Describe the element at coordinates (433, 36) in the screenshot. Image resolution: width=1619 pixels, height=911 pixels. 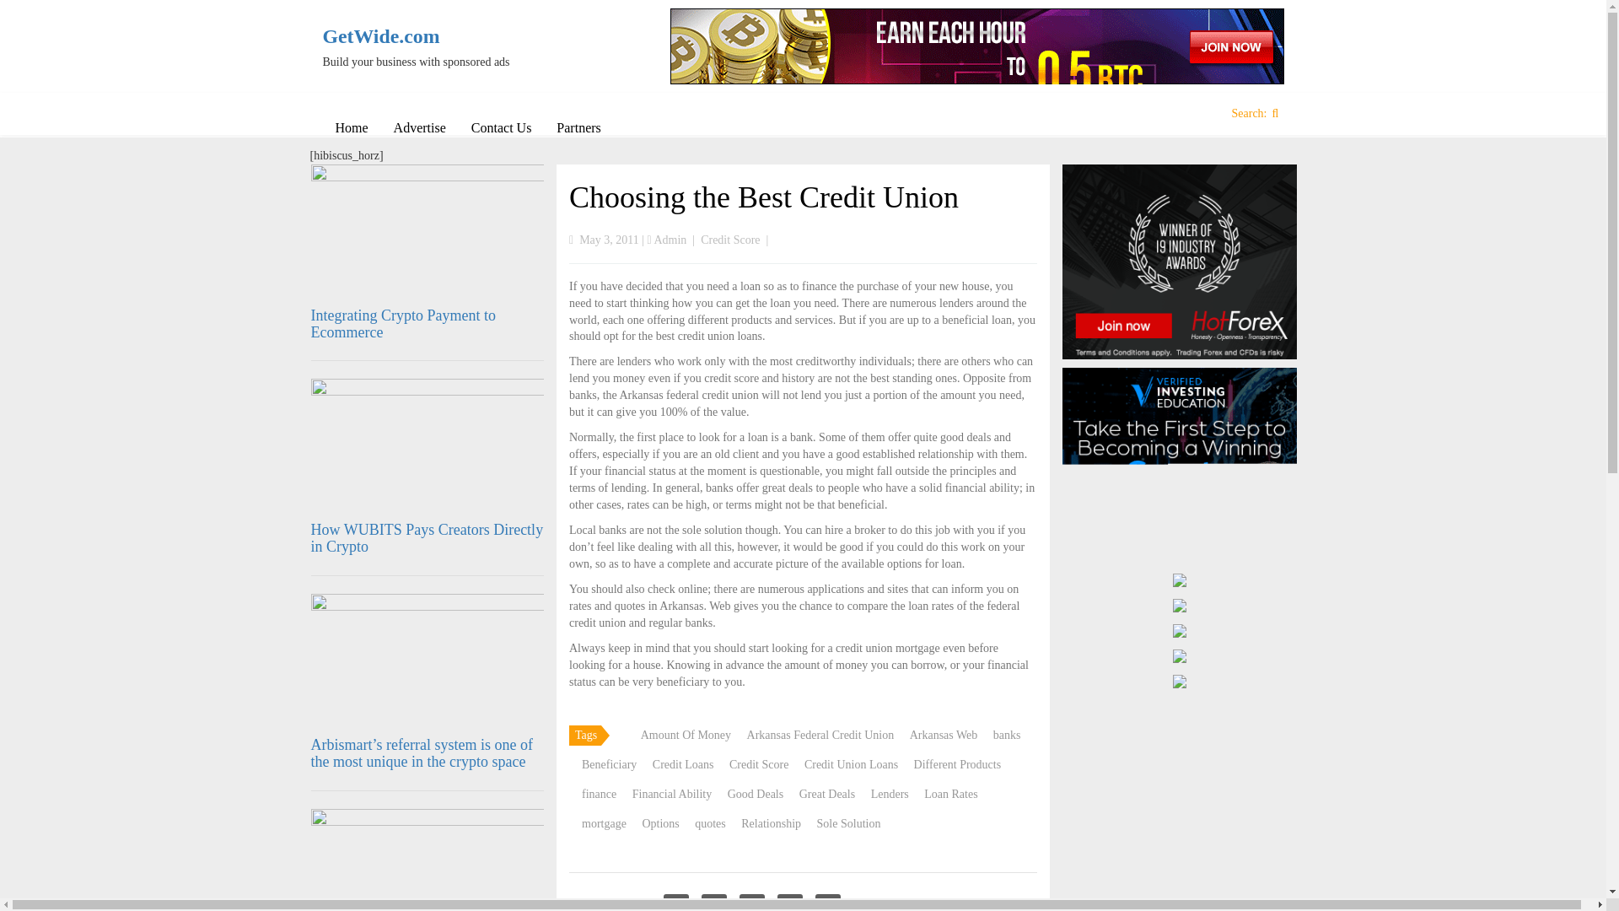
I see `GetWide.com` at that location.